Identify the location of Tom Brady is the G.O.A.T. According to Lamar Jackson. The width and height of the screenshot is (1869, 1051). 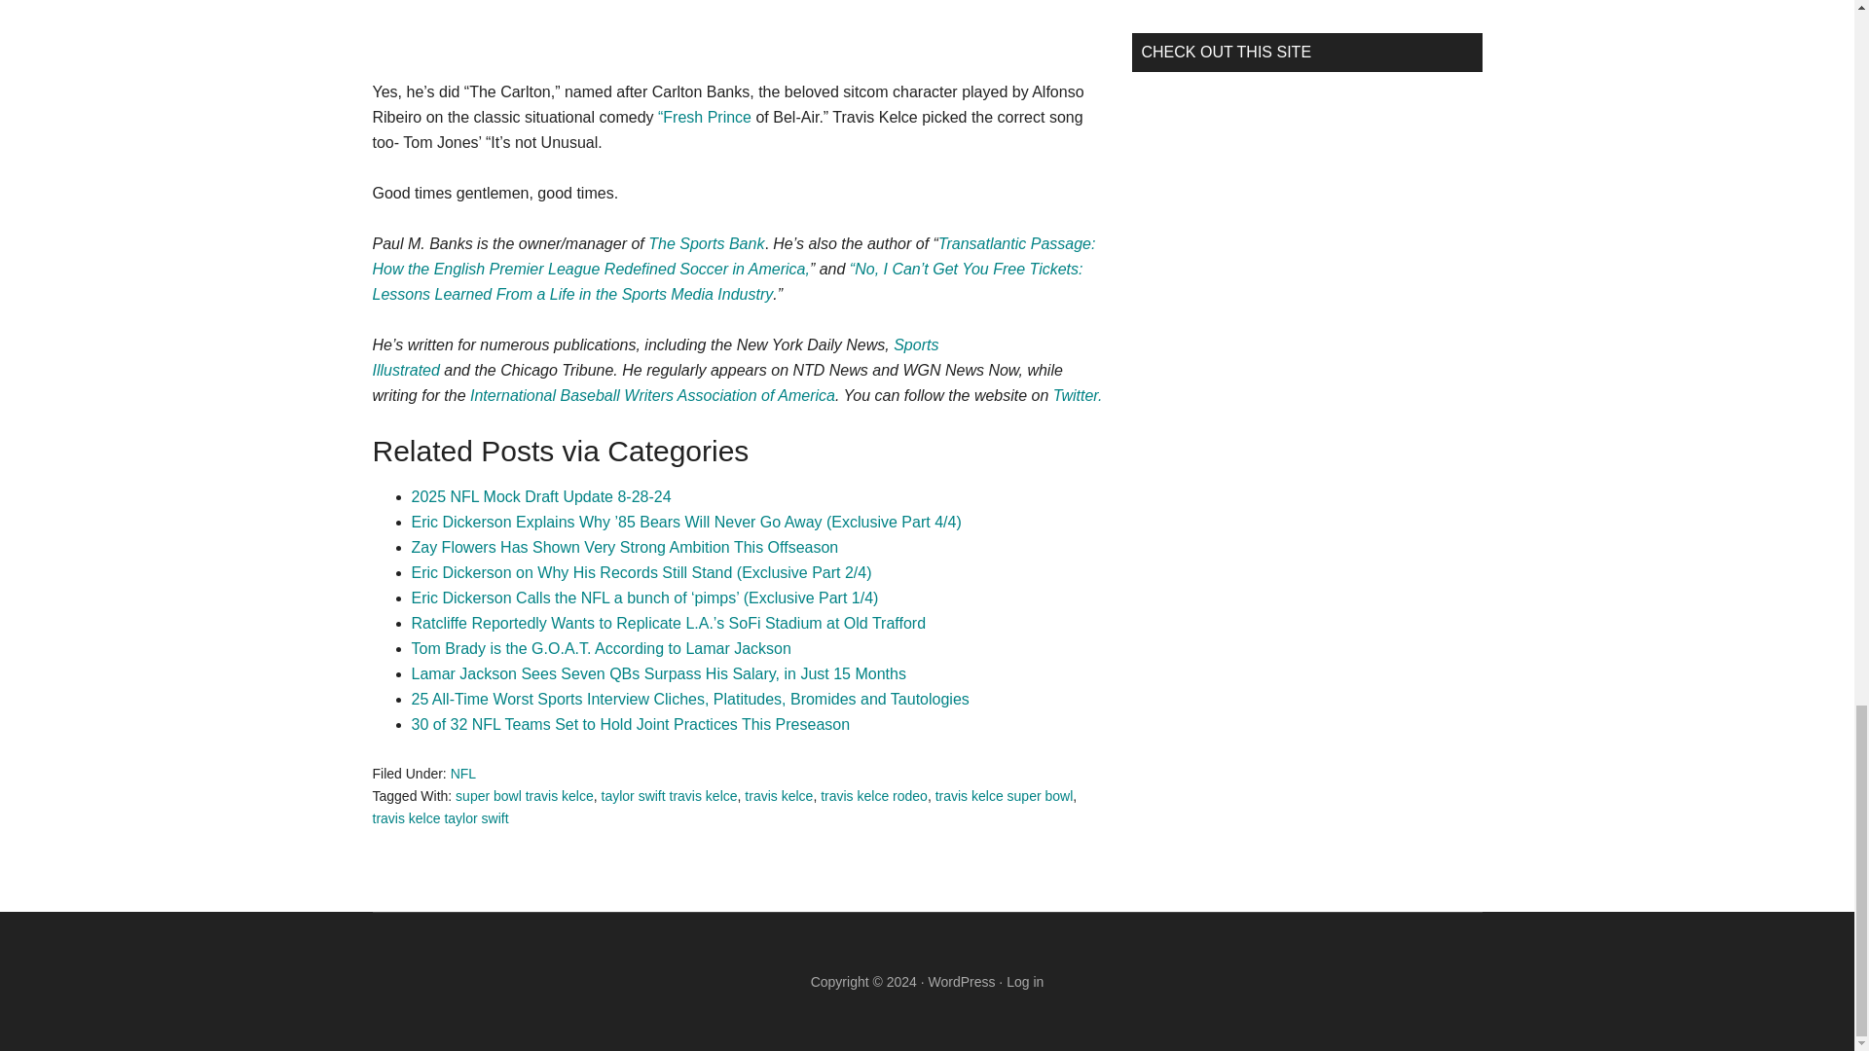
(601, 648).